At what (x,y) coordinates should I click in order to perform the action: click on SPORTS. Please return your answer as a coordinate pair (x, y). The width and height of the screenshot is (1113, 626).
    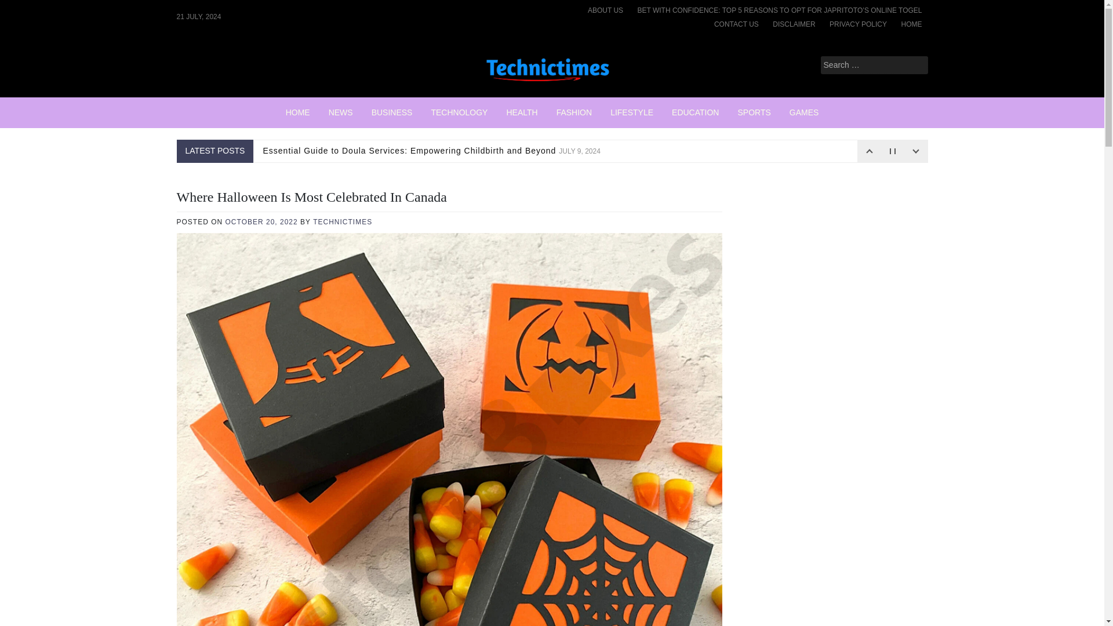
    Looking at the image, I should click on (754, 112).